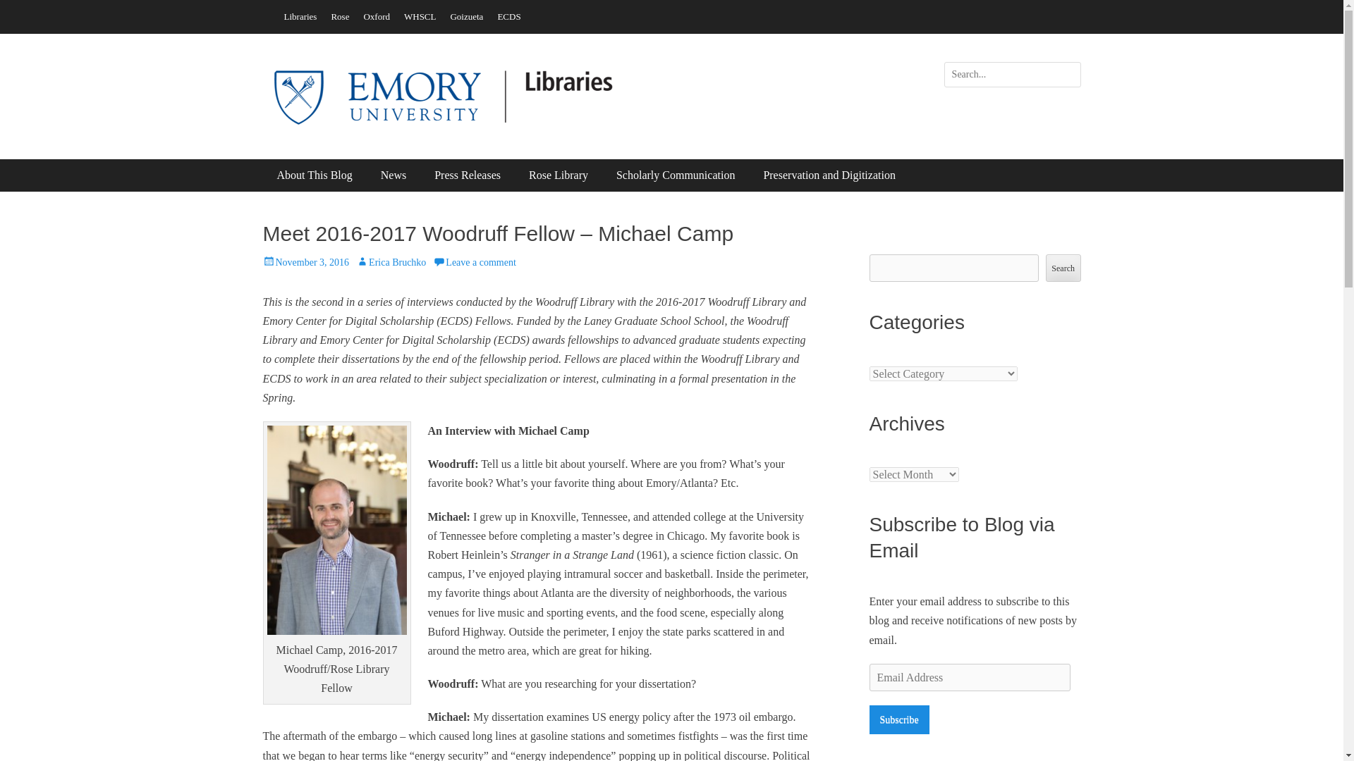 The image size is (1354, 761). I want to click on Subscribe, so click(898, 720).